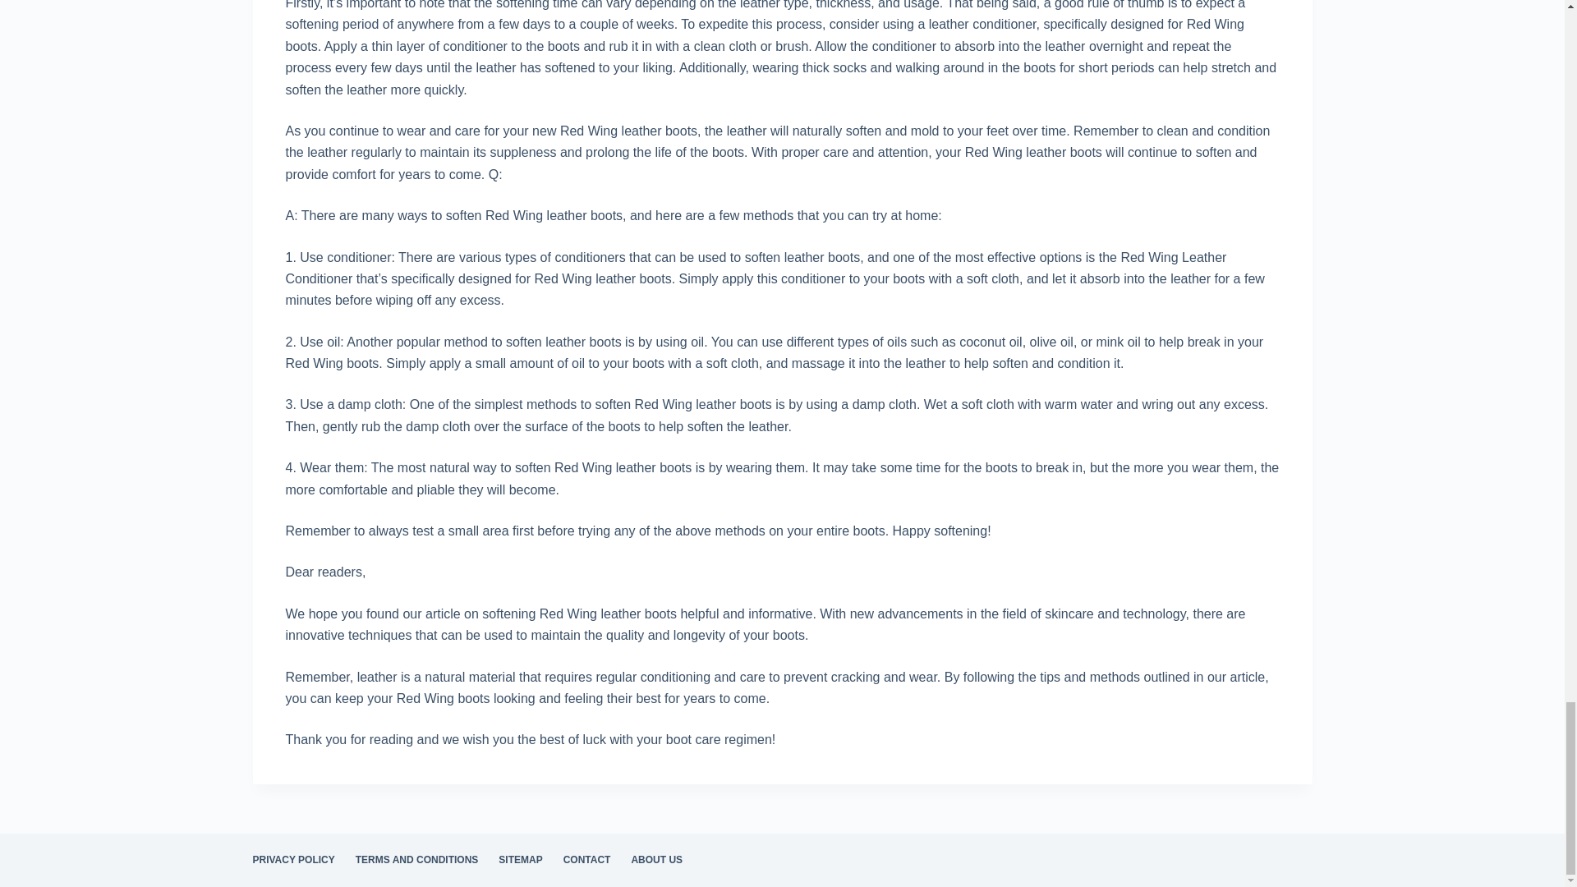  What do you see at coordinates (657, 861) in the screenshot?
I see `ABOUT US` at bounding box center [657, 861].